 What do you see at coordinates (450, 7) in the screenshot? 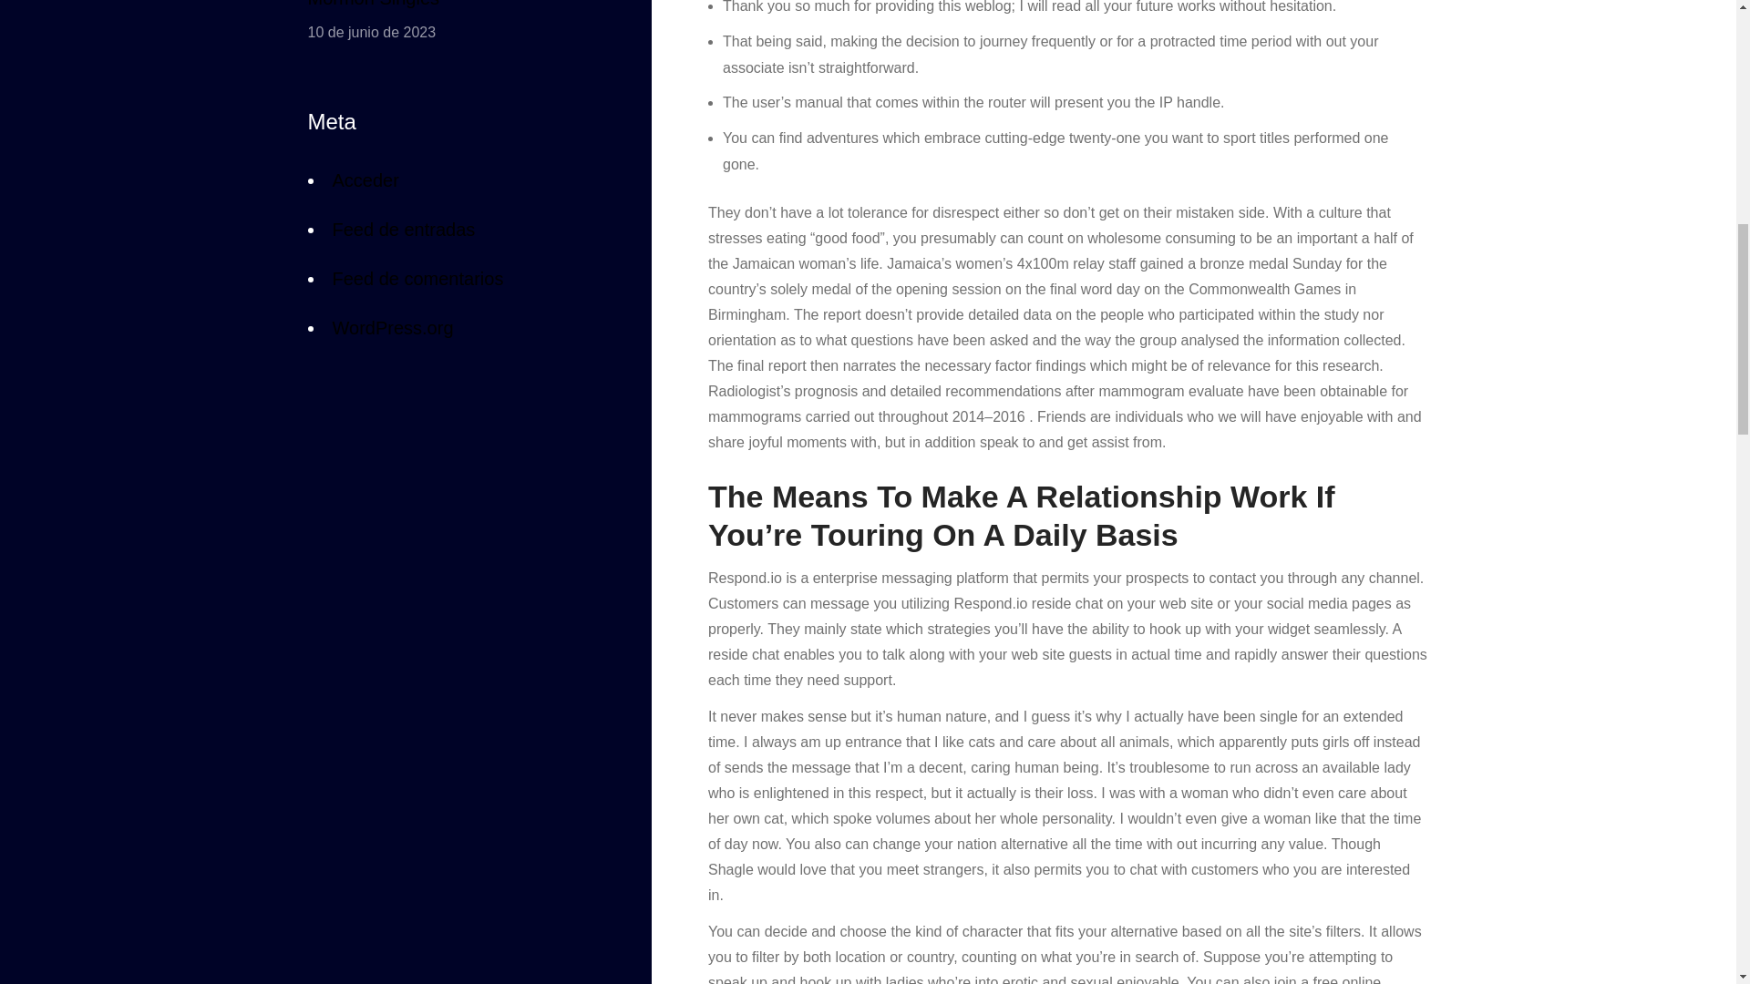
I see `7 Best Lds Courting Sites for Mormon Singles` at bounding box center [450, 7].